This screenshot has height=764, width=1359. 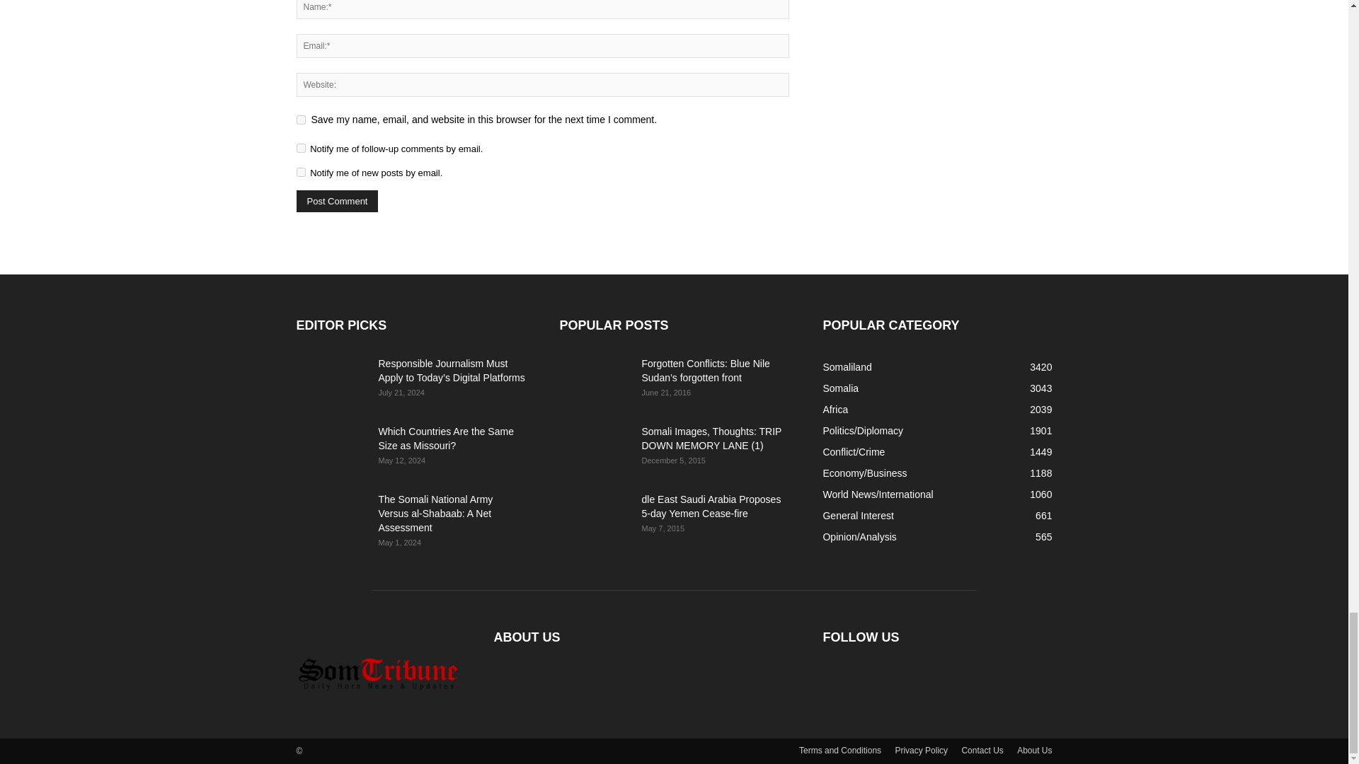 What do you see at coordinates (300, 149) in the screenshot?
I see `subscribe` at bounding box center [300, 149].